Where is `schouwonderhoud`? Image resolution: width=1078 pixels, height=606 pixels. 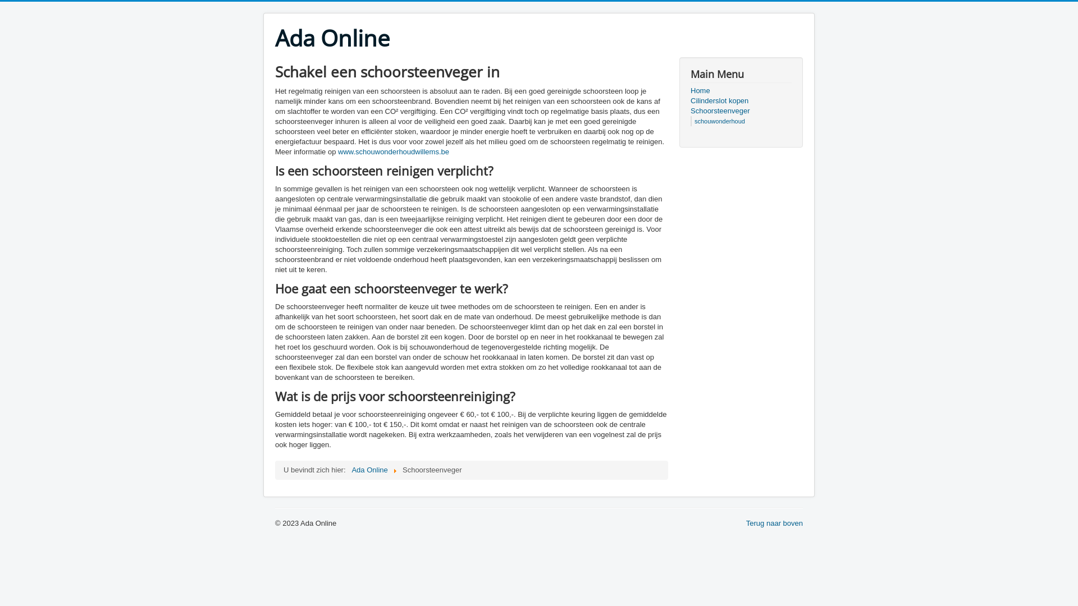
schouwonderhoud is located at coordinates (720, 121).